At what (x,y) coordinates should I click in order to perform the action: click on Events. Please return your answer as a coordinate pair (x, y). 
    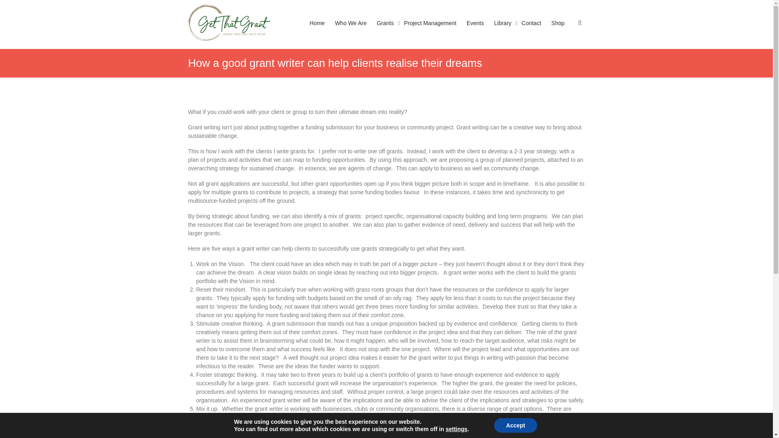
    Looking at the image, I should click on (475, 31).